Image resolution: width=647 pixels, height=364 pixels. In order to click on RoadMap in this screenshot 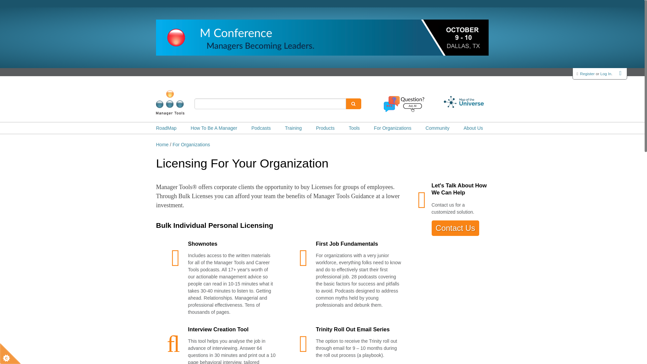, I will do `click(166, 128)`.